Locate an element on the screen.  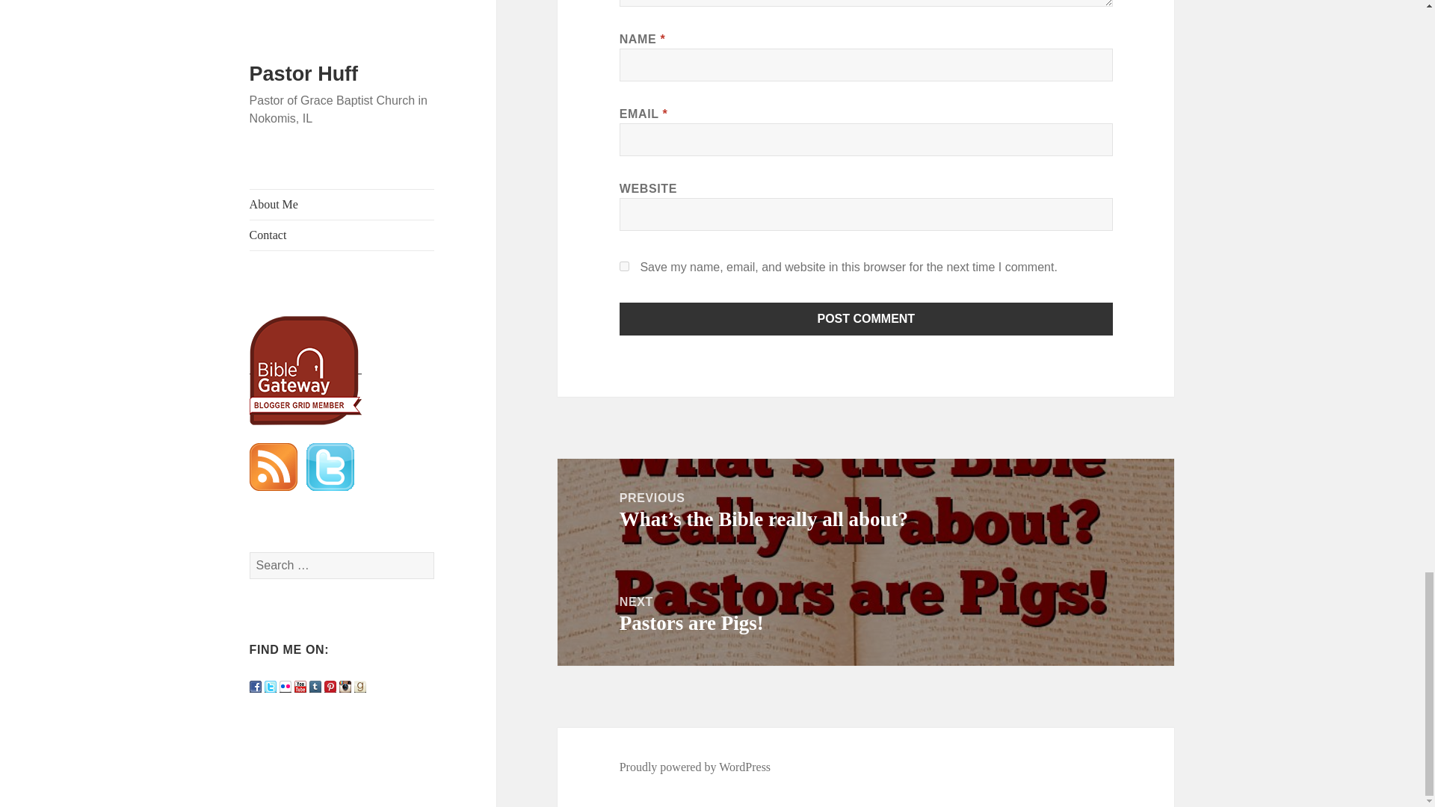
Post Comment is located at coordinates (866, 319).